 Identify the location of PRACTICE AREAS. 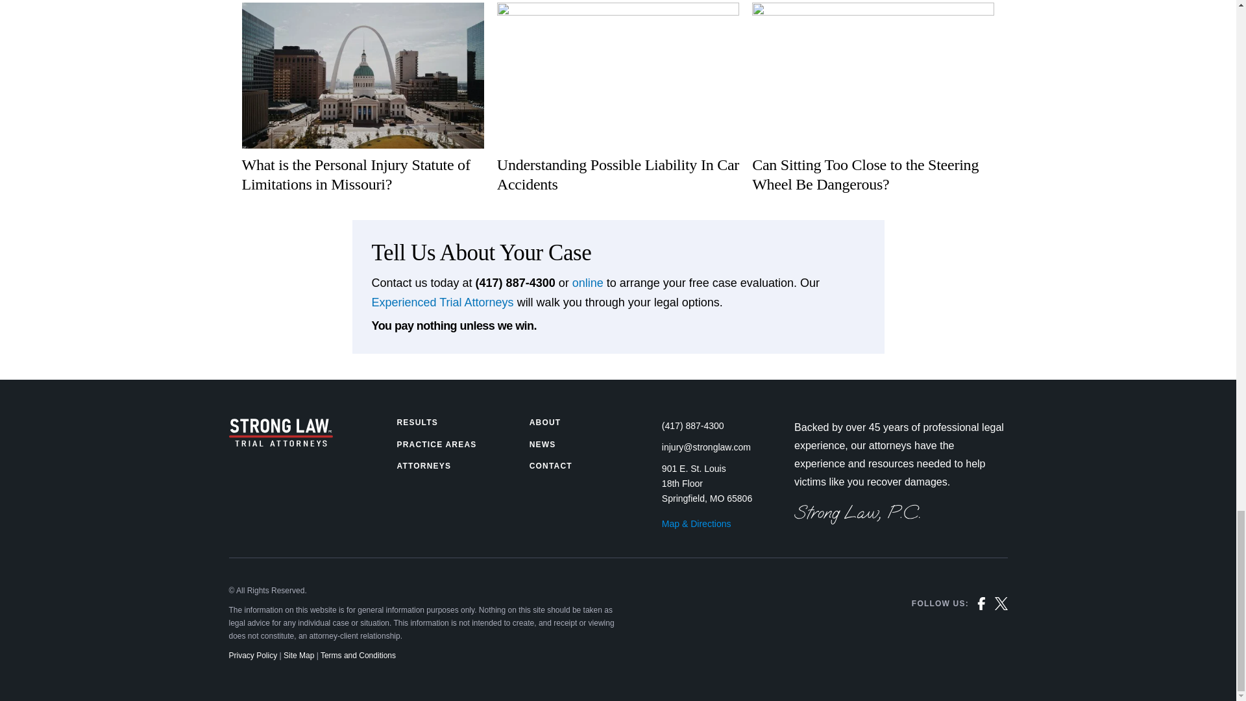
(436, 445).